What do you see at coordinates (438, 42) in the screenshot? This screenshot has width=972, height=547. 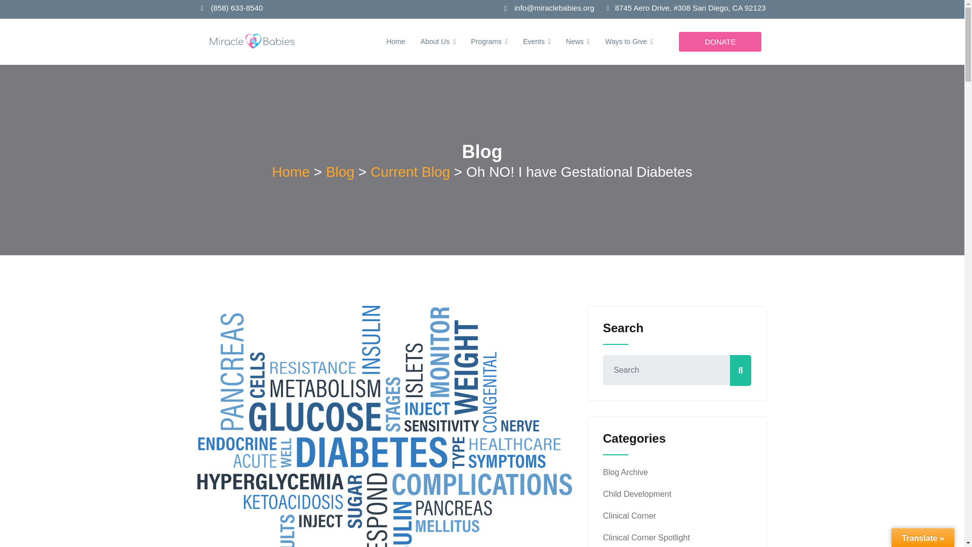 I see `About Us` at bounding box center [438, 42].